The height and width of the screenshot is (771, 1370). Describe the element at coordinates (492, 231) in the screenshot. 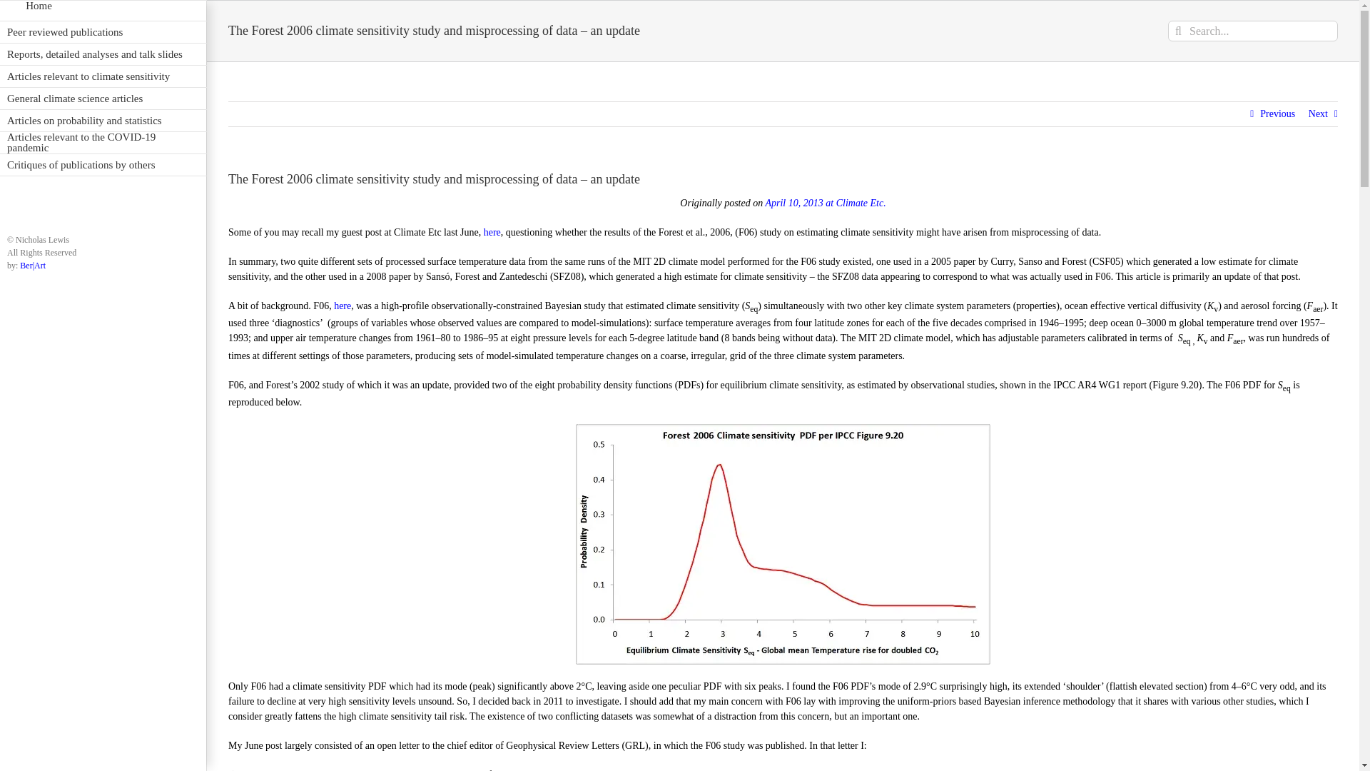

I see `here` at that location.